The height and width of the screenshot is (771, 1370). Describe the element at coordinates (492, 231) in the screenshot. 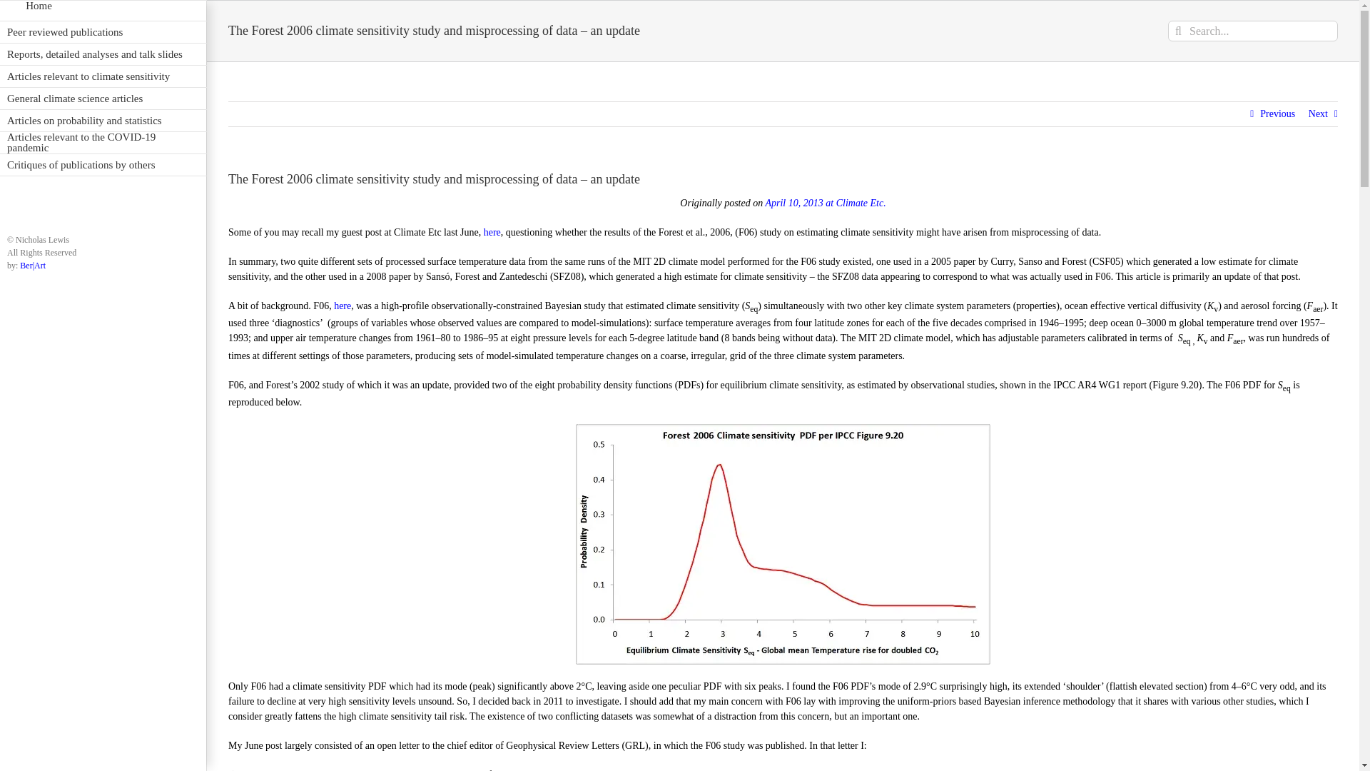

I see `here` at that location.